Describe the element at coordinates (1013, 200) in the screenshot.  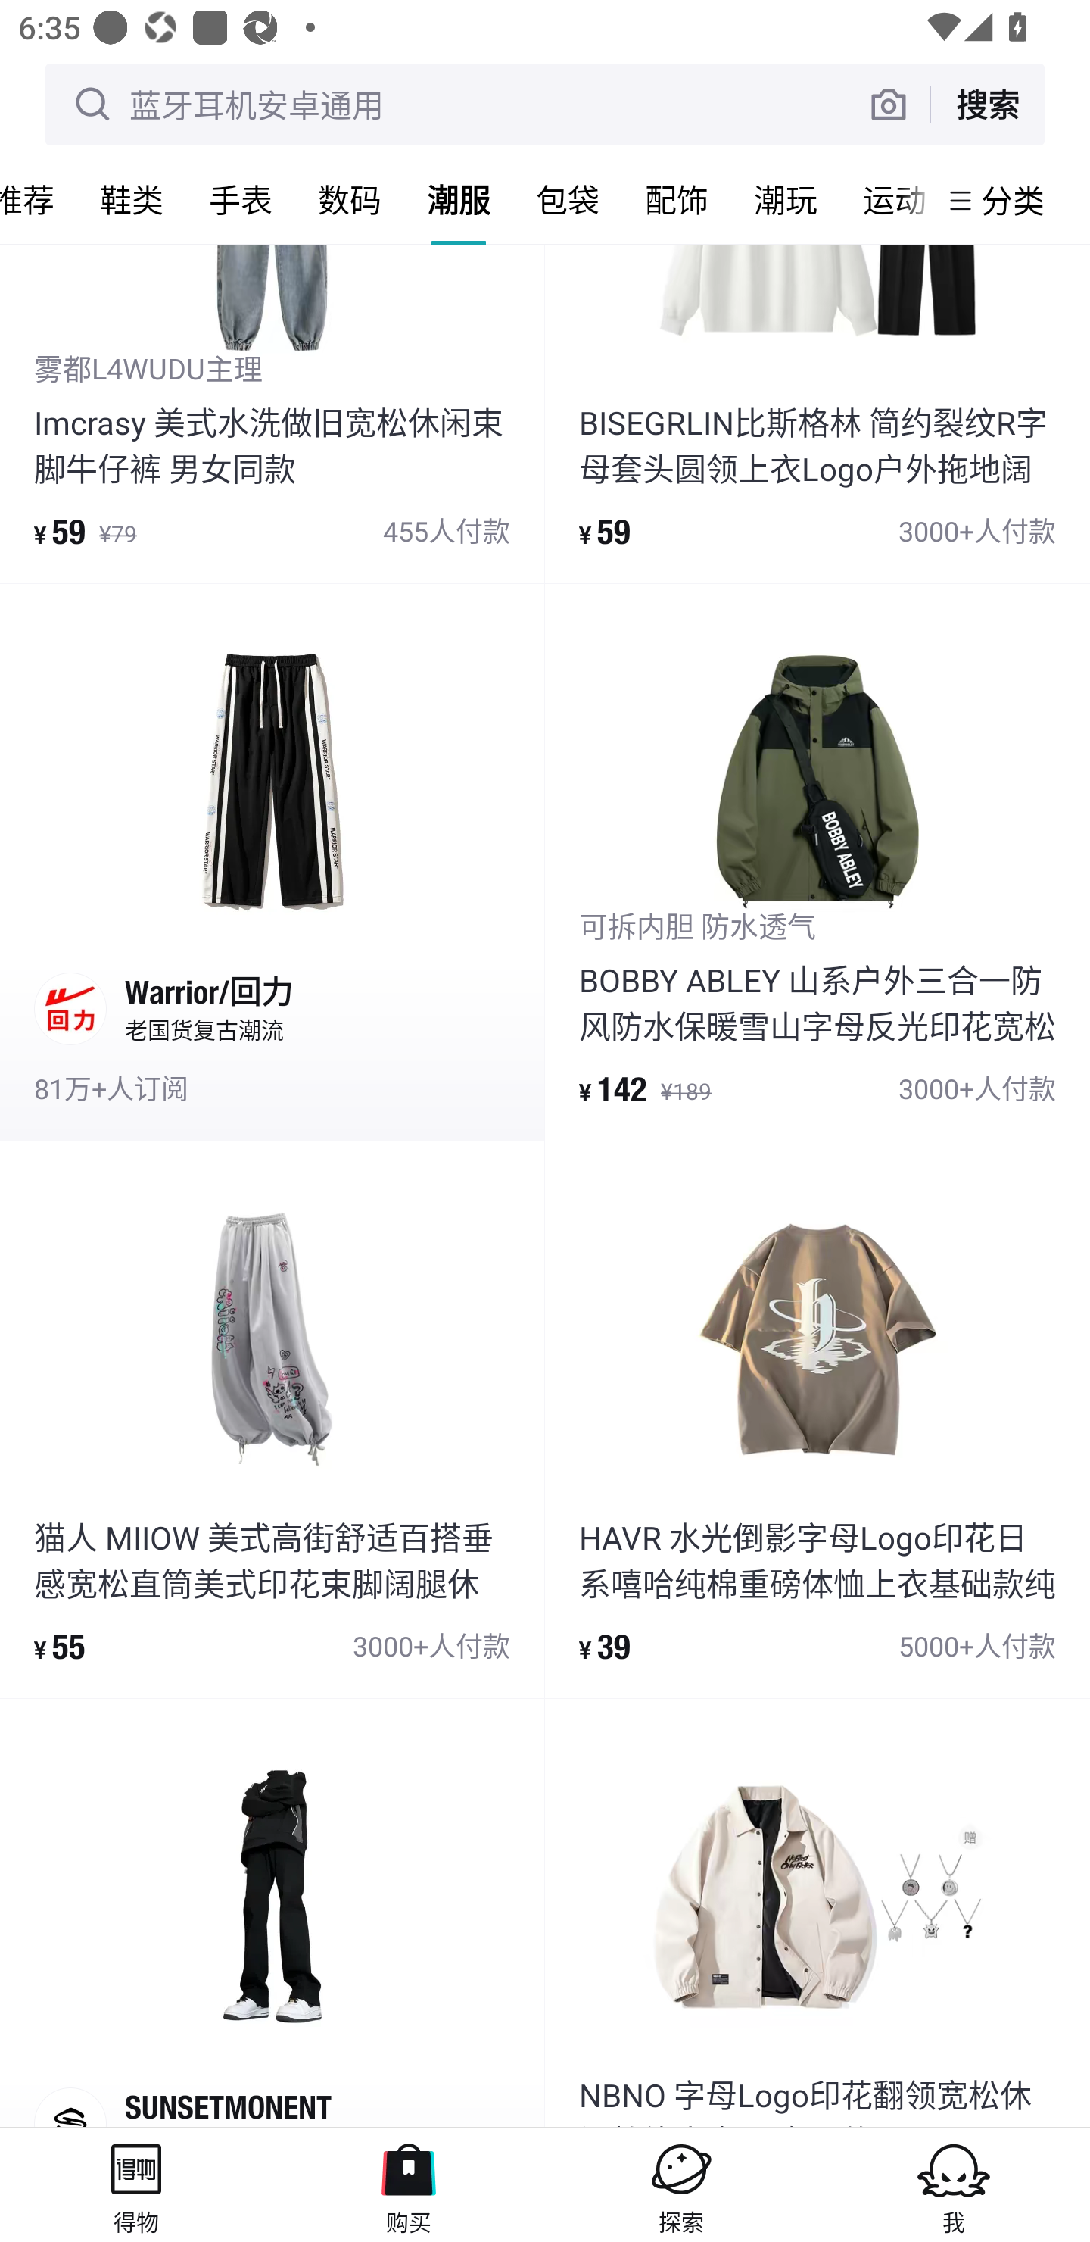
I see `分类` at that location.